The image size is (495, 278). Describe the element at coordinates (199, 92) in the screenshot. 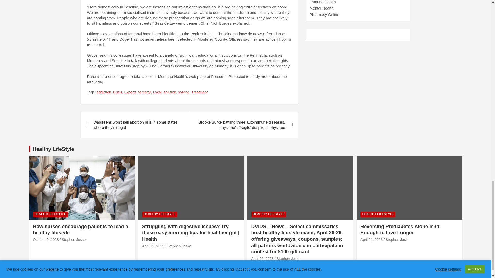

I see `Treatment` at that location.